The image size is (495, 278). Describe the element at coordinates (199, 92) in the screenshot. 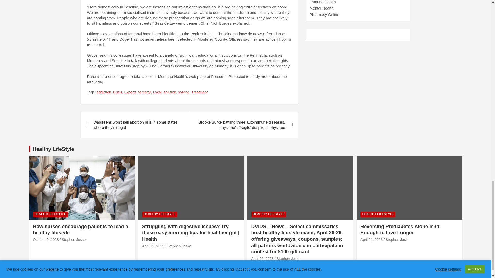

I see `Treatment` at that location.